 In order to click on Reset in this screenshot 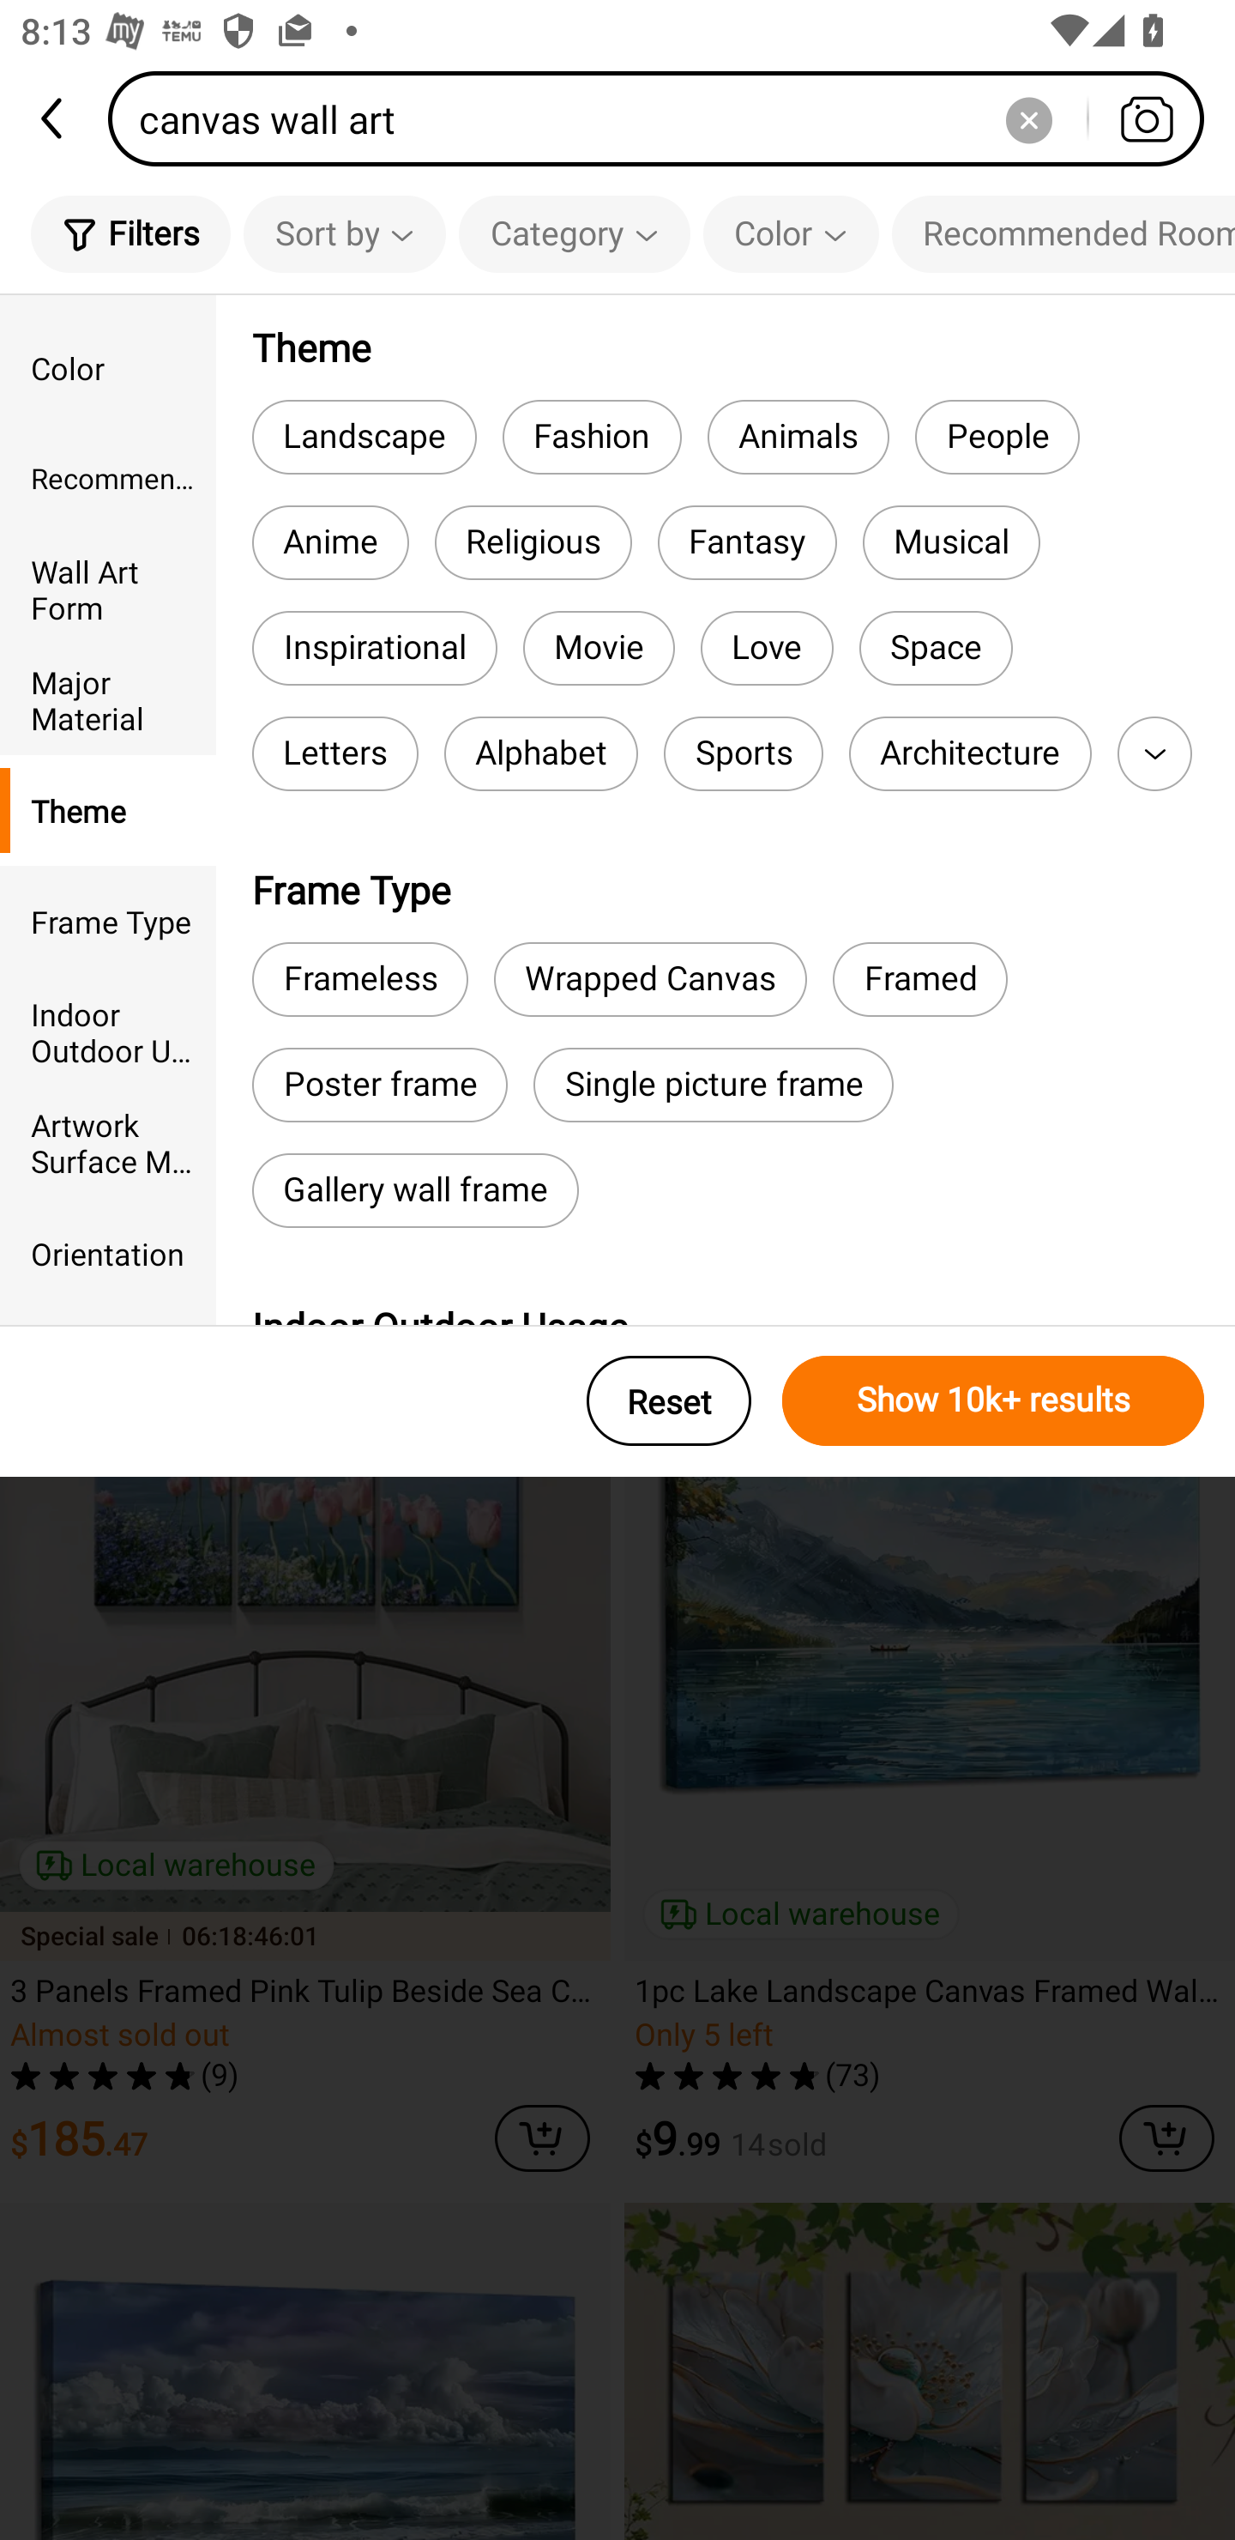, I will do `click(669, 1400)`.